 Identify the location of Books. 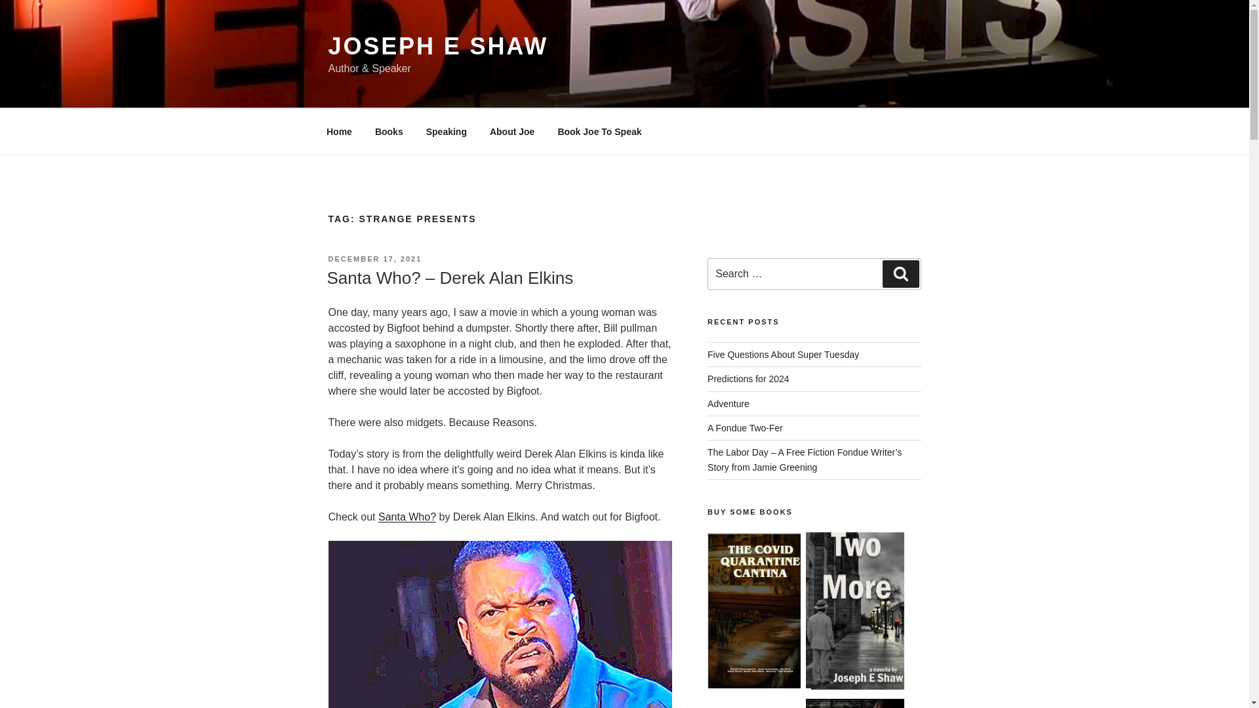
(388, 131).